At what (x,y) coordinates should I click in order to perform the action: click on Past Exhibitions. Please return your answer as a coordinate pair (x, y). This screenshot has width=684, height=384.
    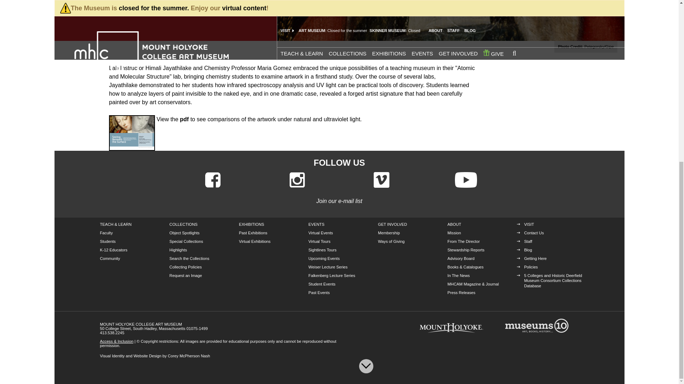
    Looking at the image, I should click on (253, 233).